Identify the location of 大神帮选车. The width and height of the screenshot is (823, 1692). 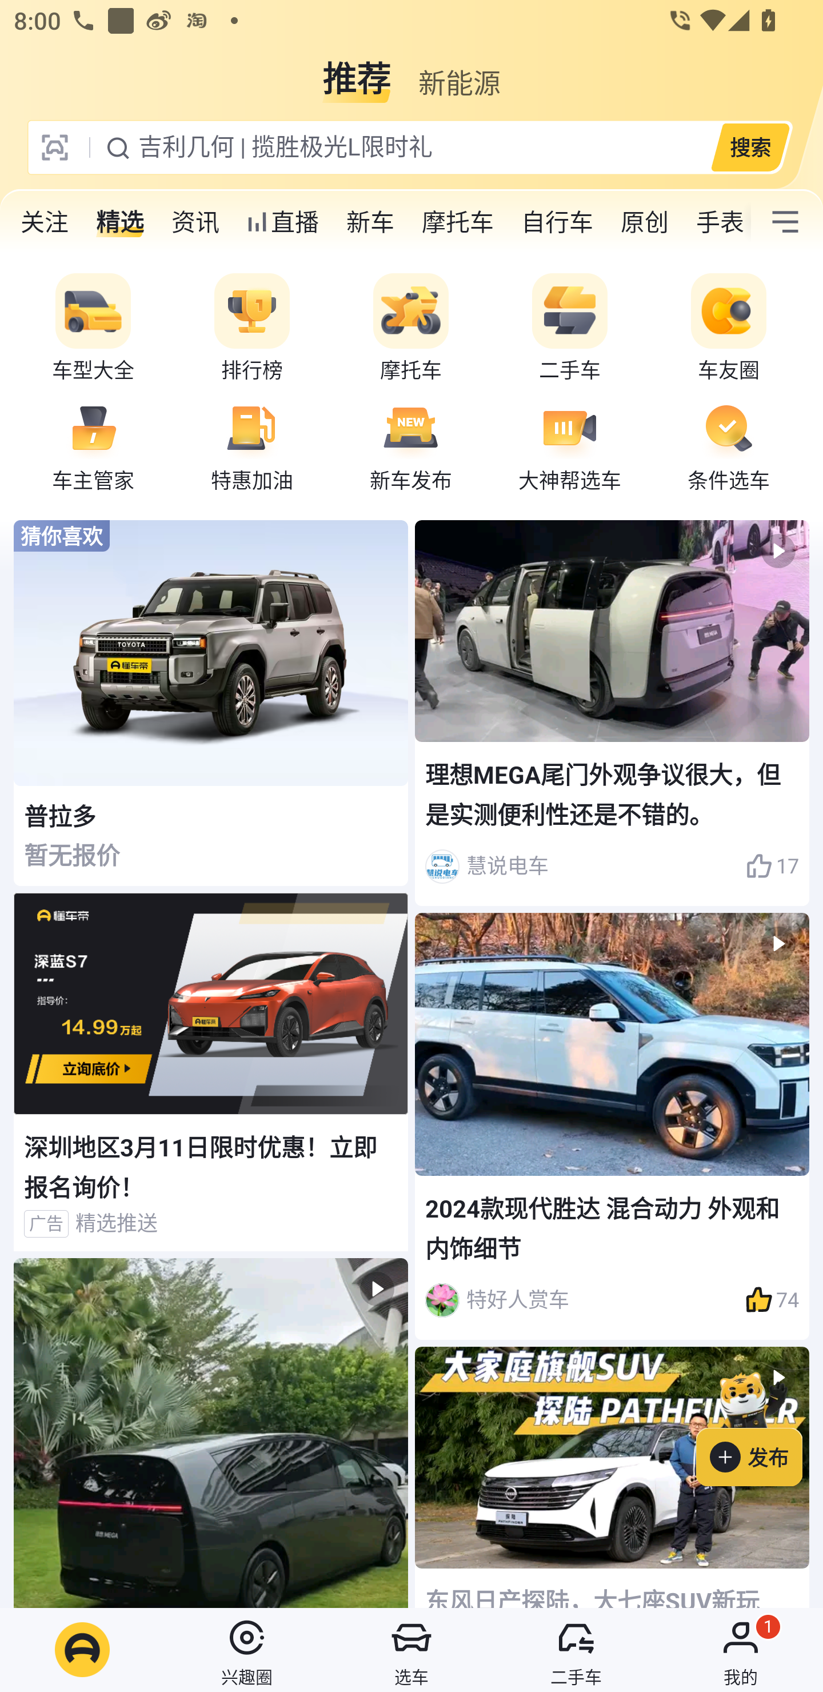
(570, 446).